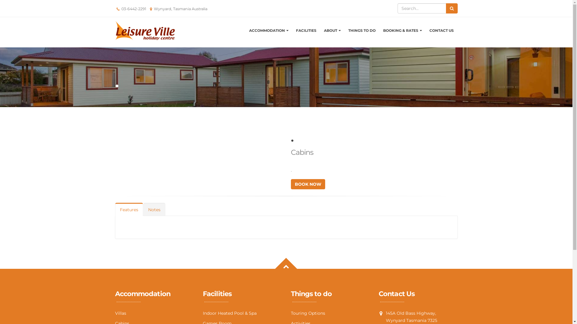 This screenshot has width=577, height=324. What do you see at coordinates (308, 313) in the screenshot?
I see `Touring Options` at bounding box center [308, 313].